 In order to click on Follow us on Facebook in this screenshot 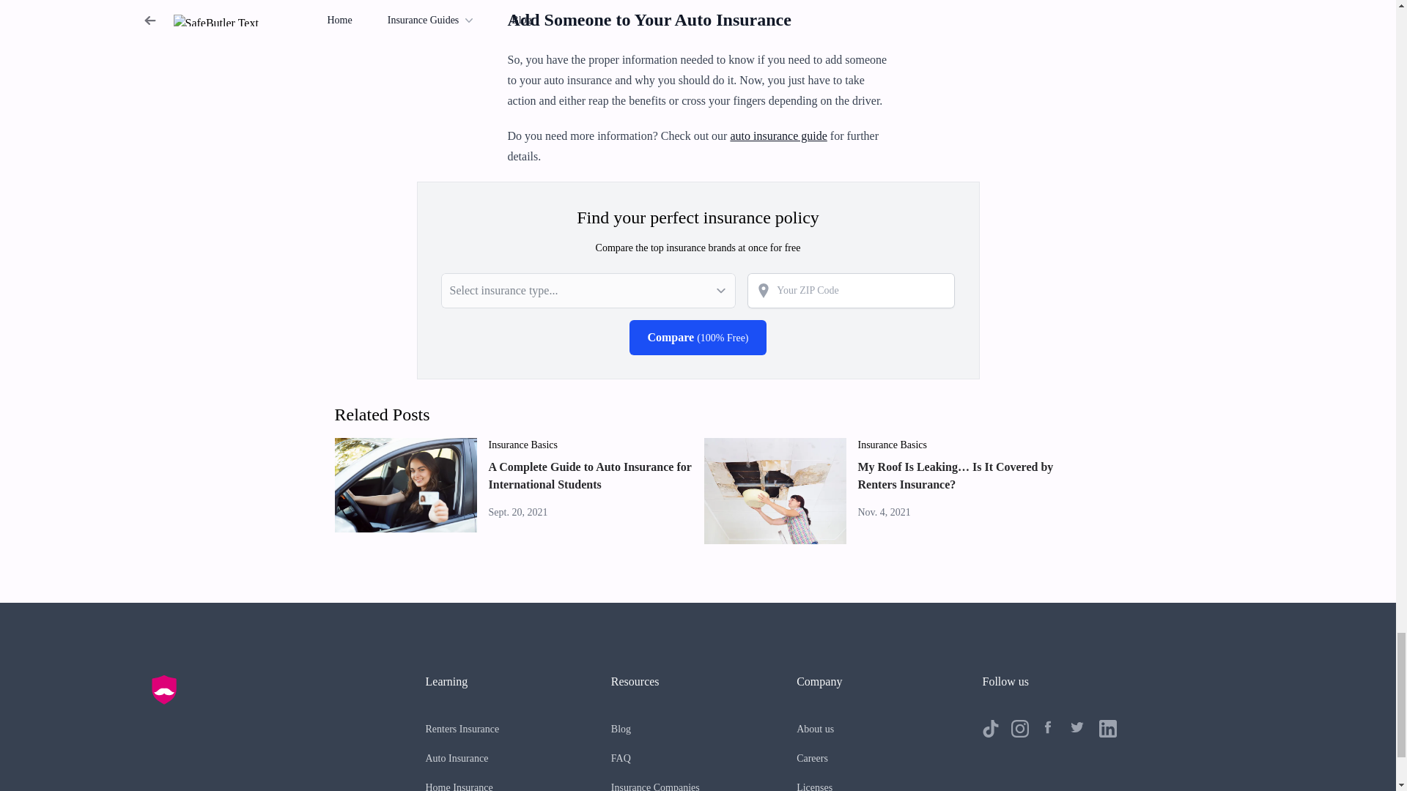, I will do `click(1049, 728)`.